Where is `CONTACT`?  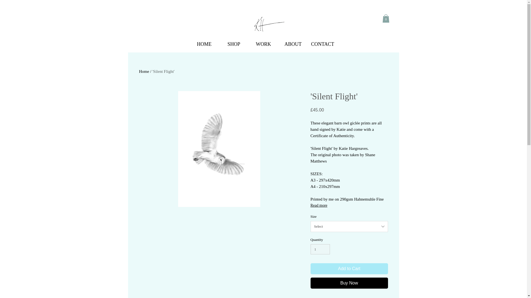 CONTACT is located at coordinates (322, 46).